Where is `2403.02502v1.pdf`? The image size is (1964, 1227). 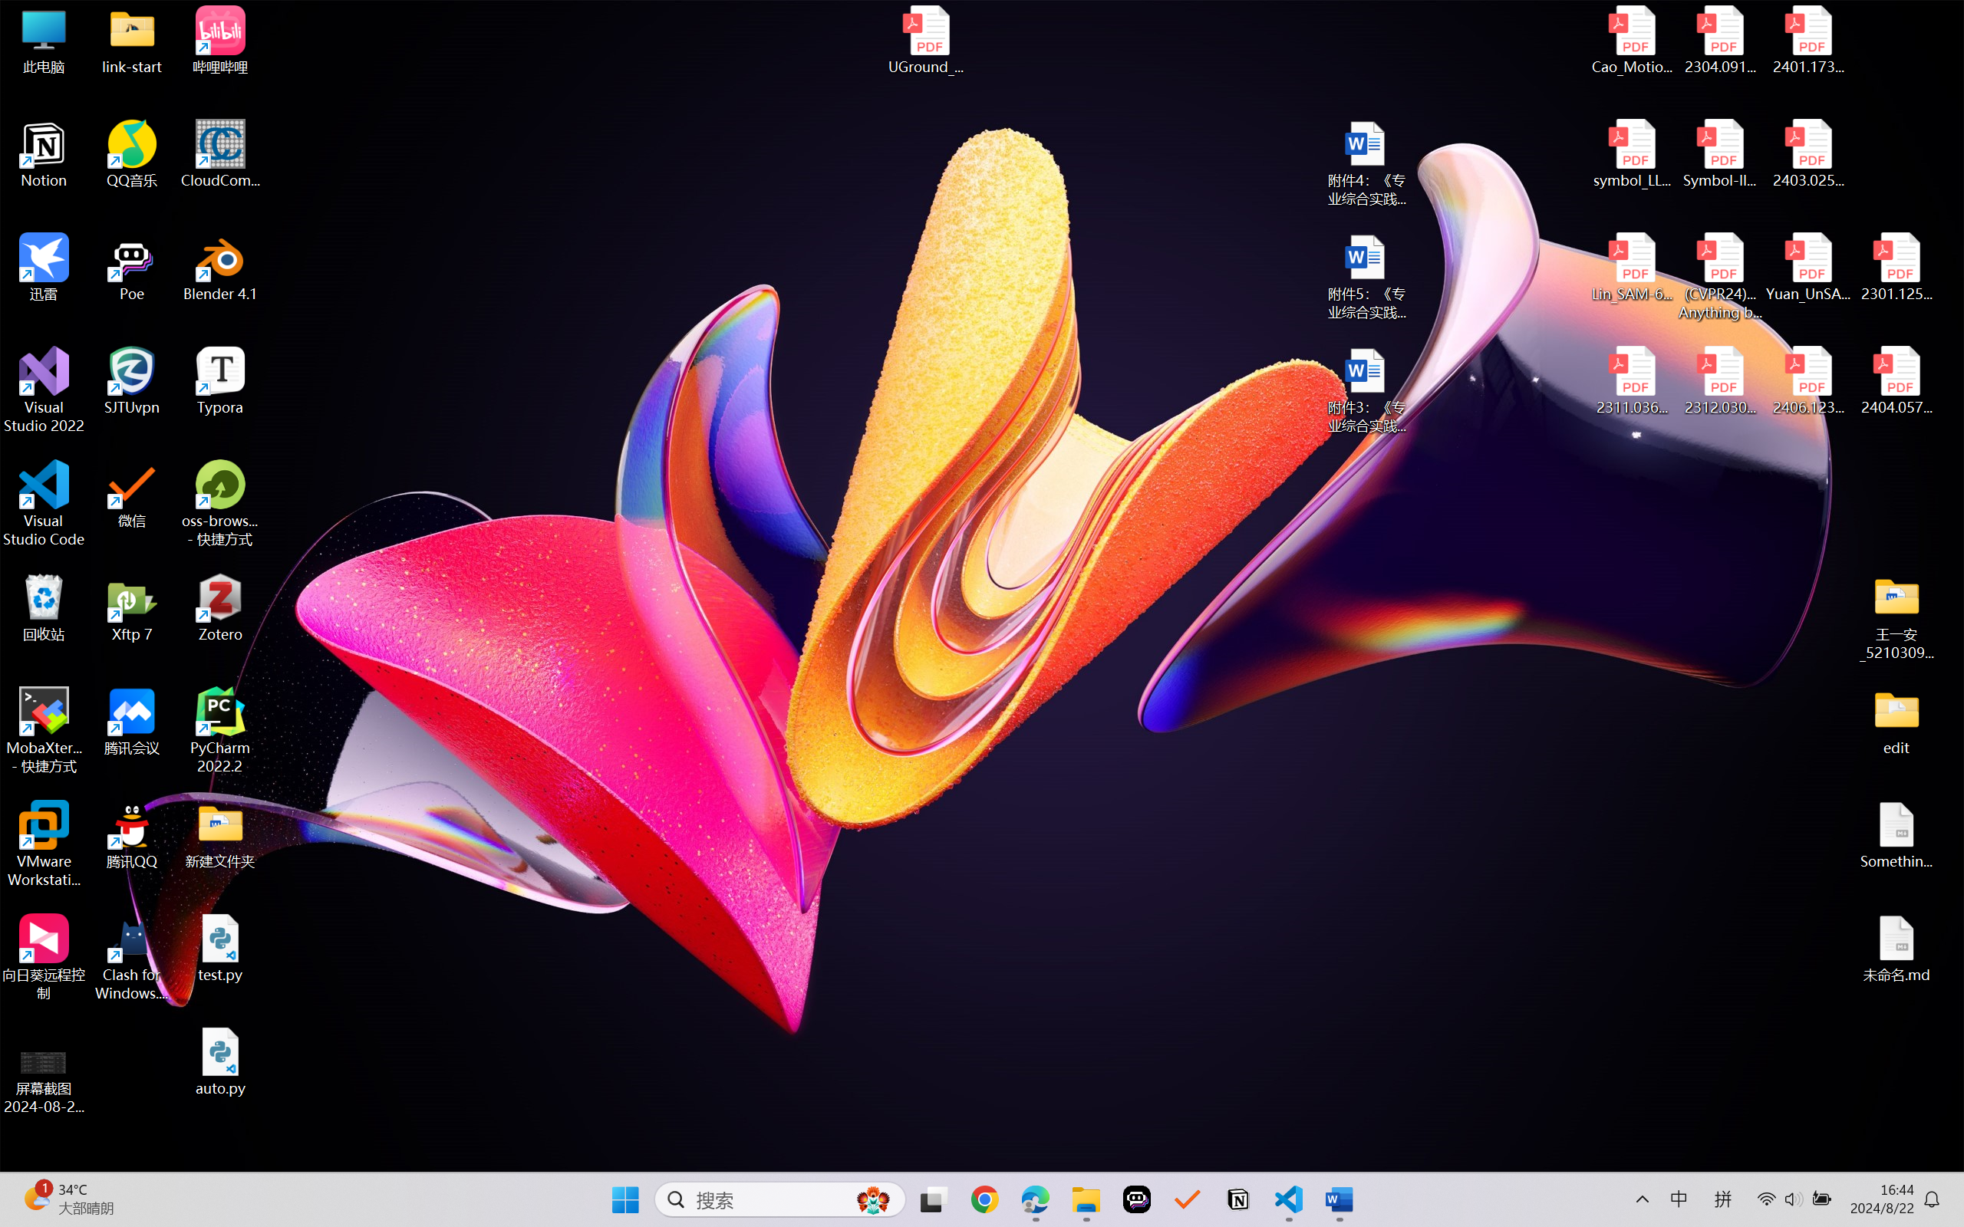
2403.02502v1.pdf is located at coordinates (1807, 154).